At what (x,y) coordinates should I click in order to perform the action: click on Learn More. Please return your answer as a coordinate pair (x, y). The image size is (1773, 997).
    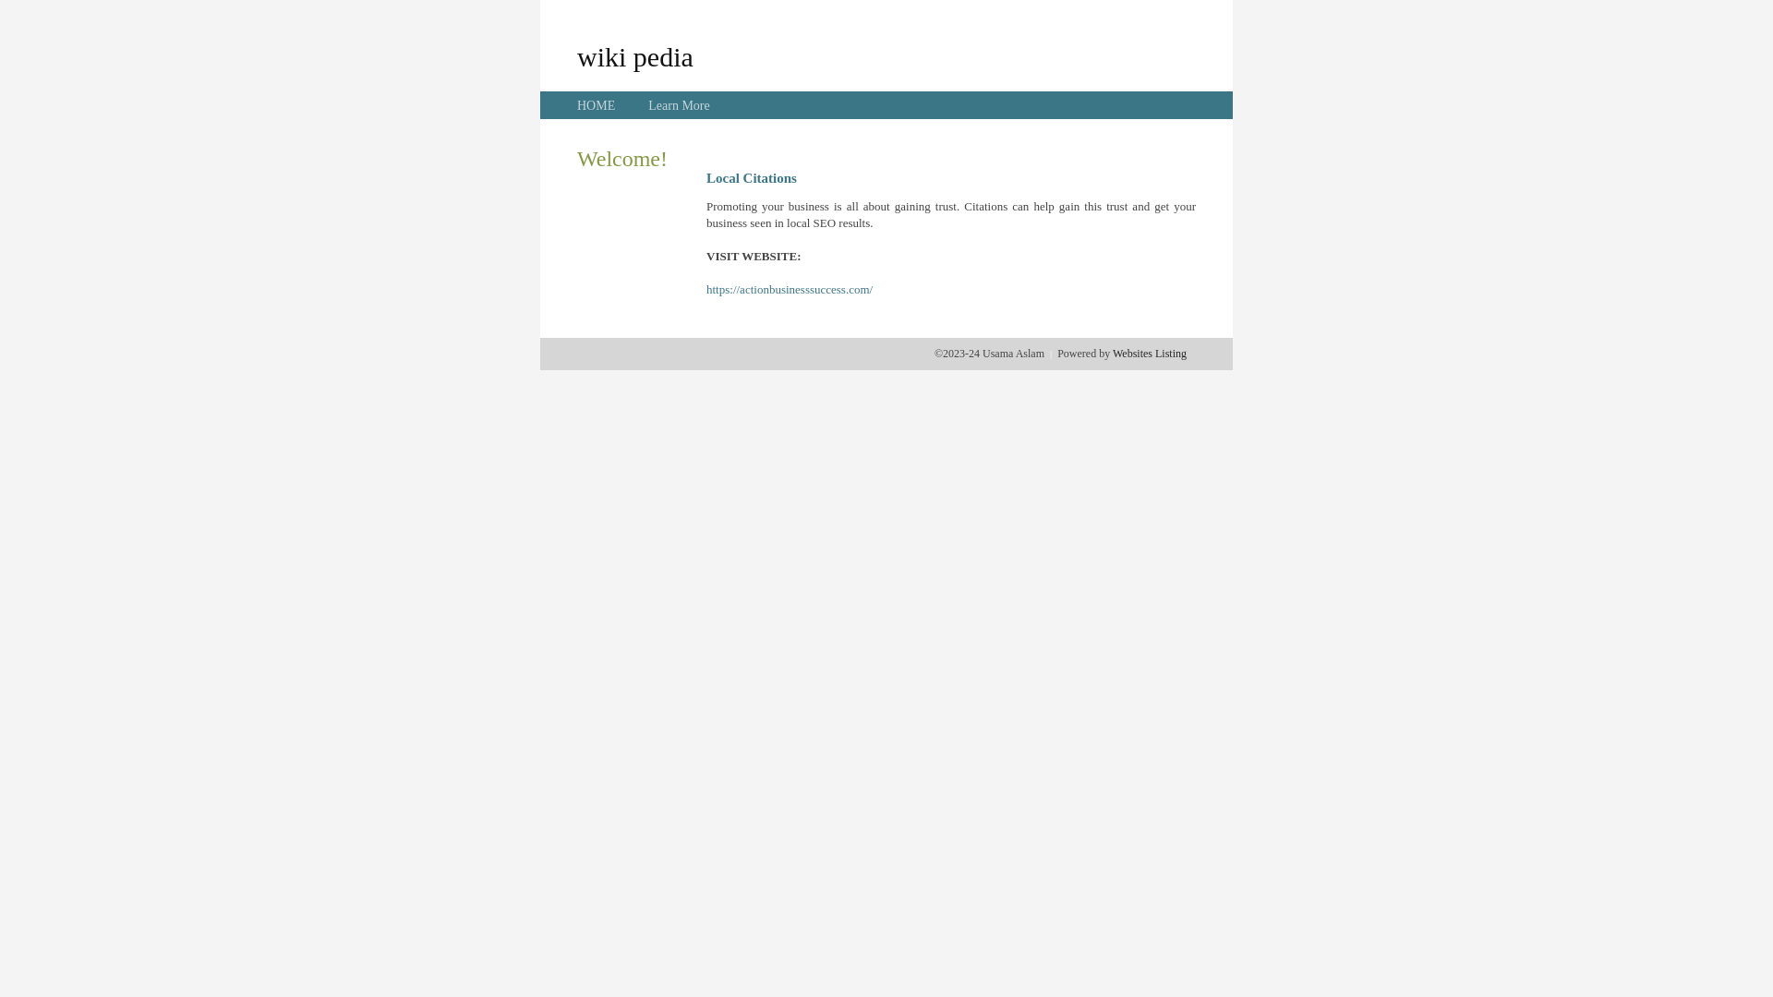
    Looking at the image, I should click on (679, 105).